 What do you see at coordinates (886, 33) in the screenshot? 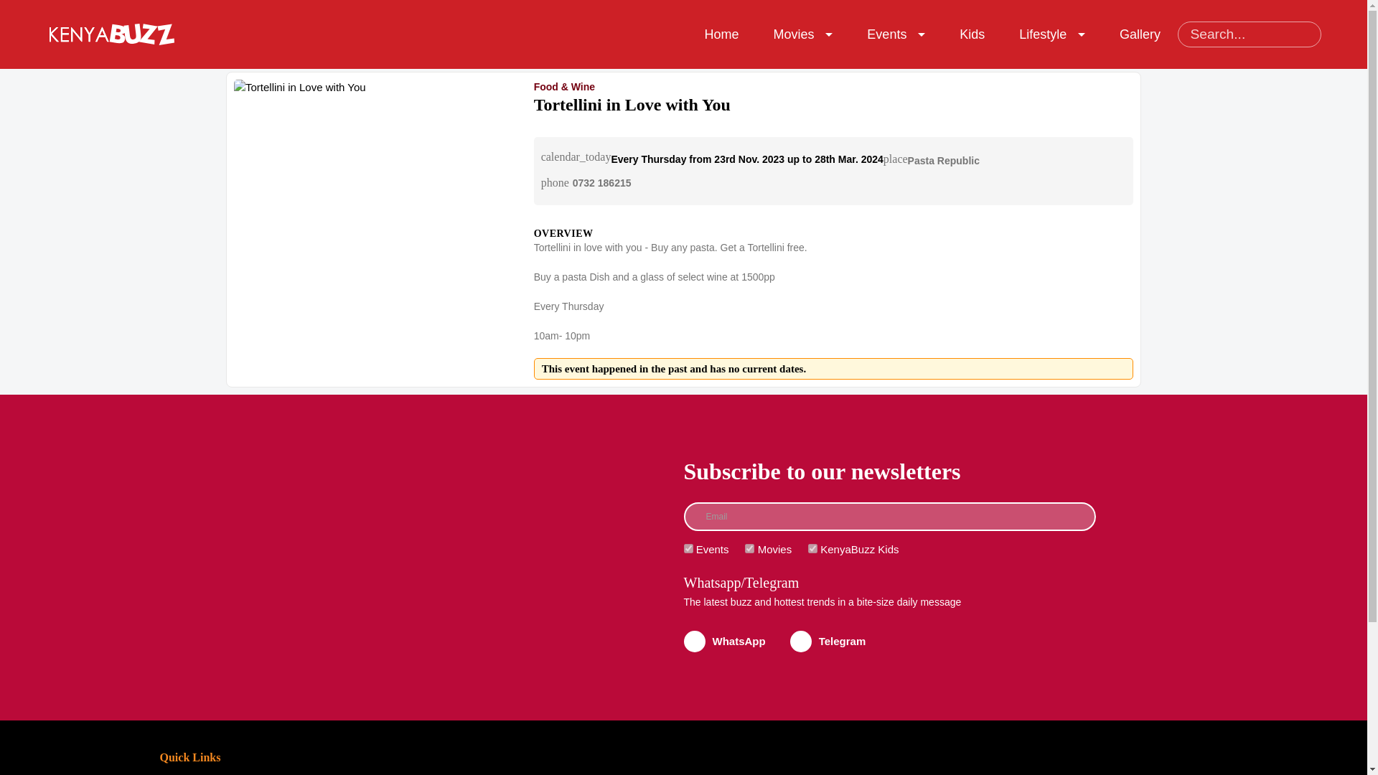
I see `Events` at bounding box center [886, 33].